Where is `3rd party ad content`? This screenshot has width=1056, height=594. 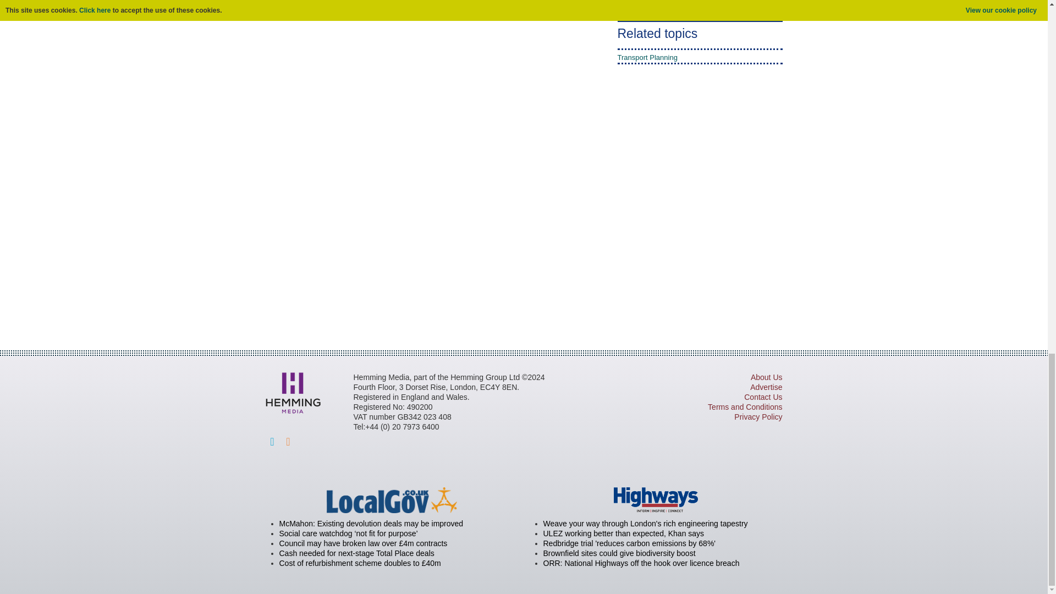
3rd party ad content is located at coordinates (523, 293).